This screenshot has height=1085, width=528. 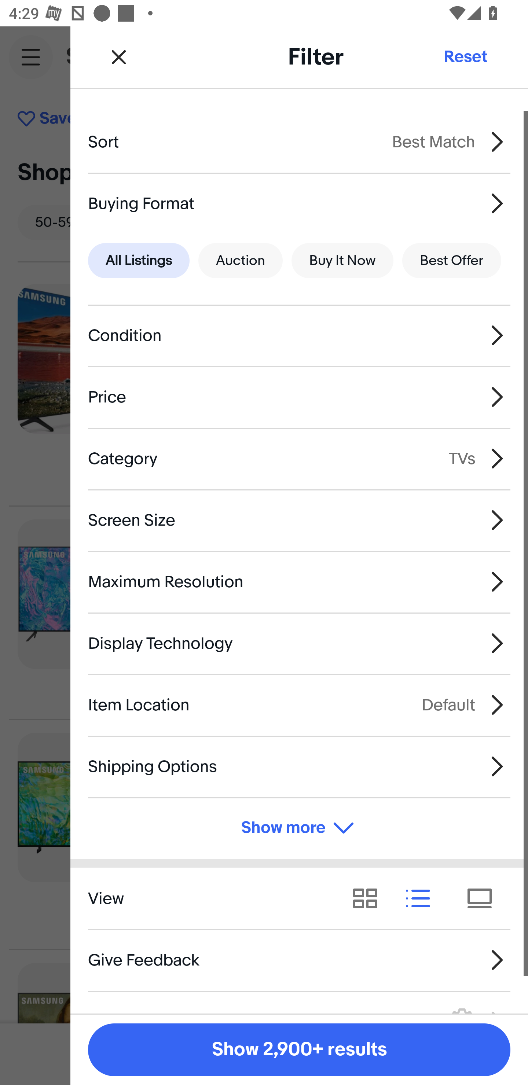 I want to click on Item Location Default, so click(x=299, y=705).